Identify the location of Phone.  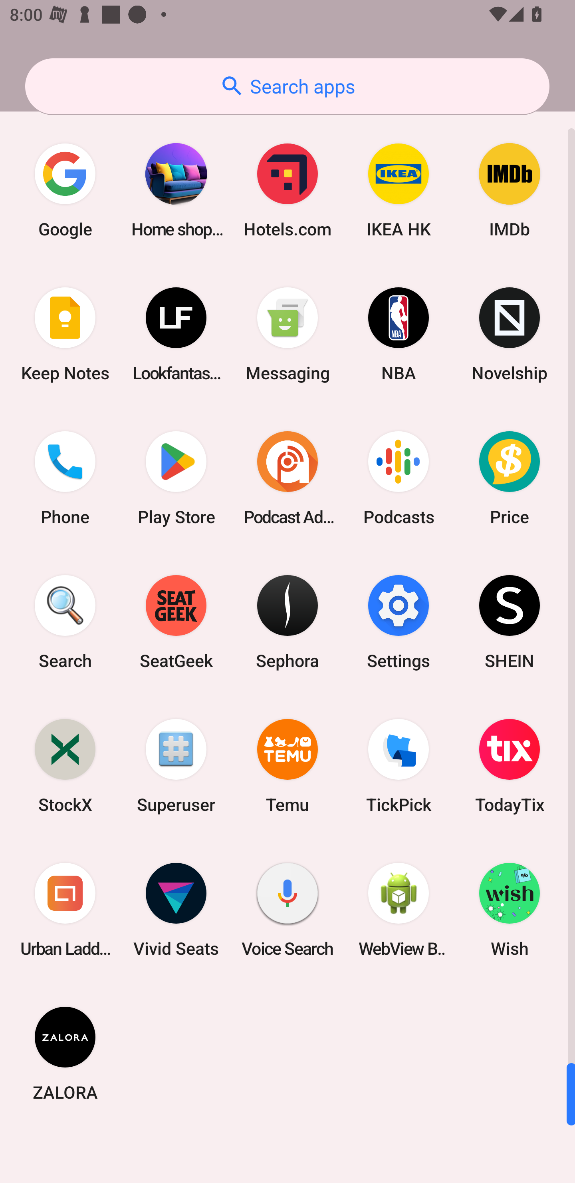
(65, 478).